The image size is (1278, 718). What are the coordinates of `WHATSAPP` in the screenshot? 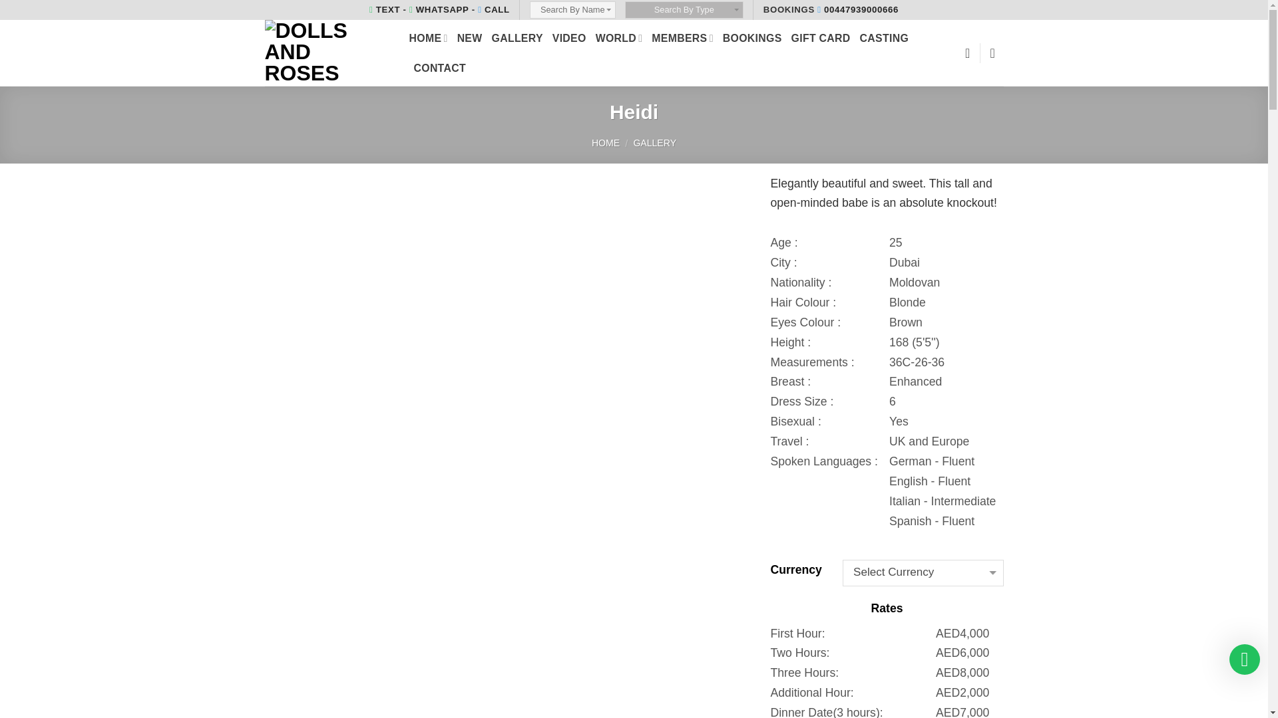 It's located at (439, 9).